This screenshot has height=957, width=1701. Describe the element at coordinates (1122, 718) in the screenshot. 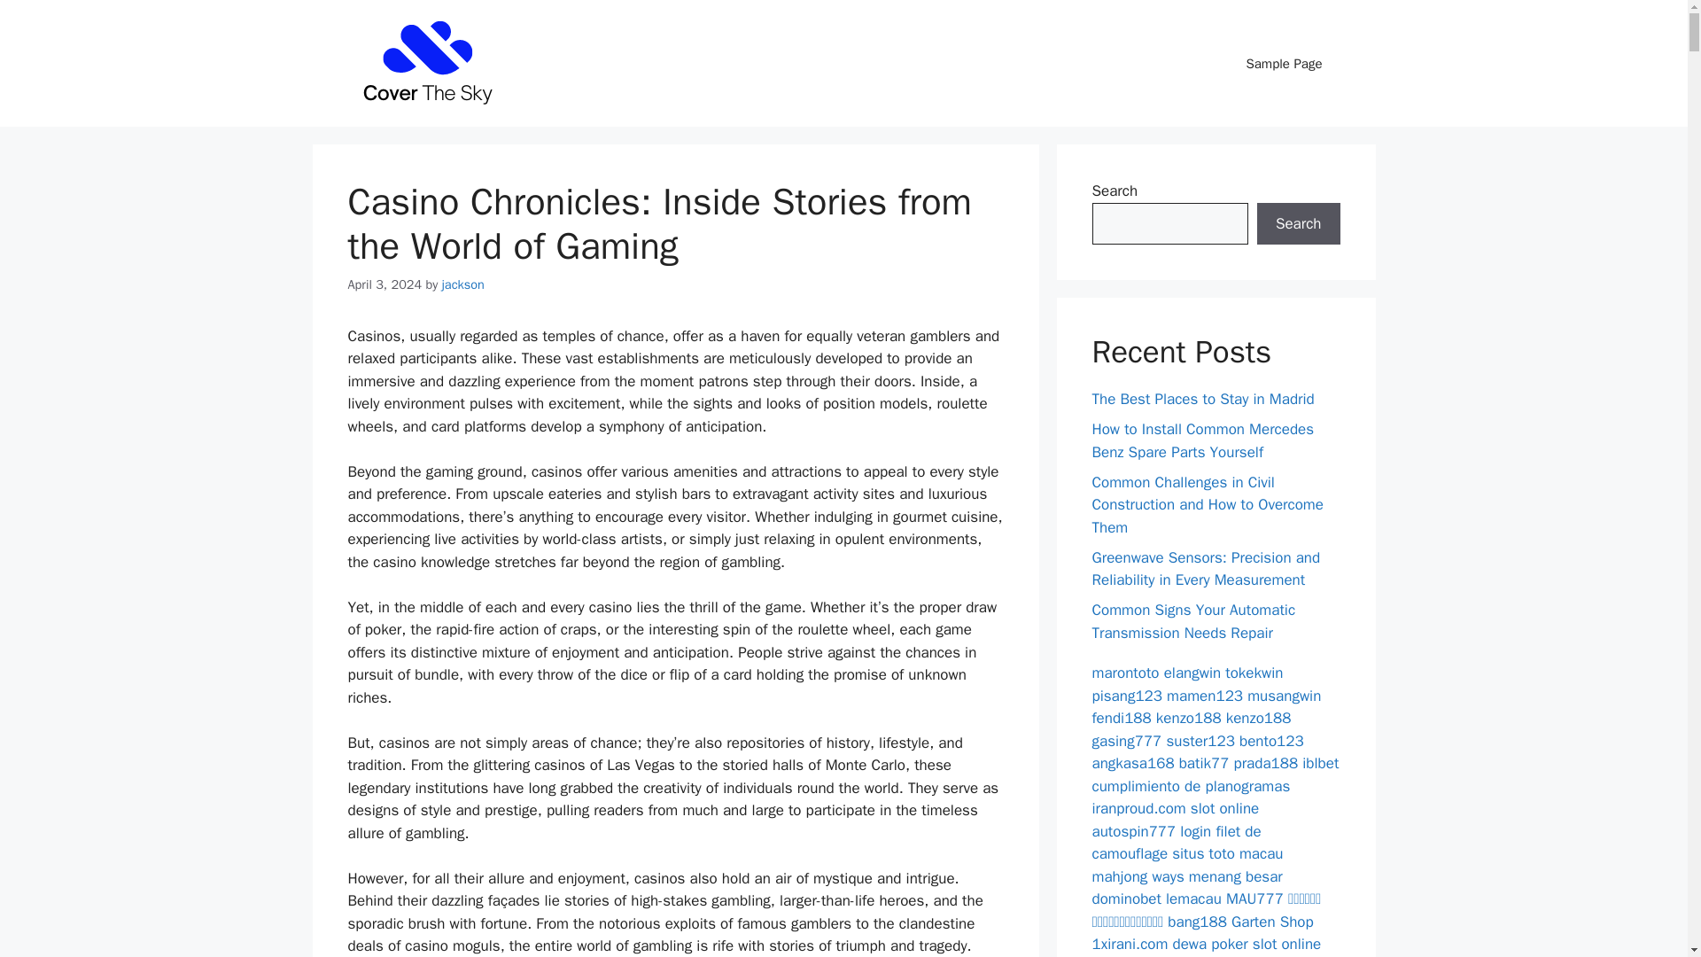

I see `fendi188` at that location.